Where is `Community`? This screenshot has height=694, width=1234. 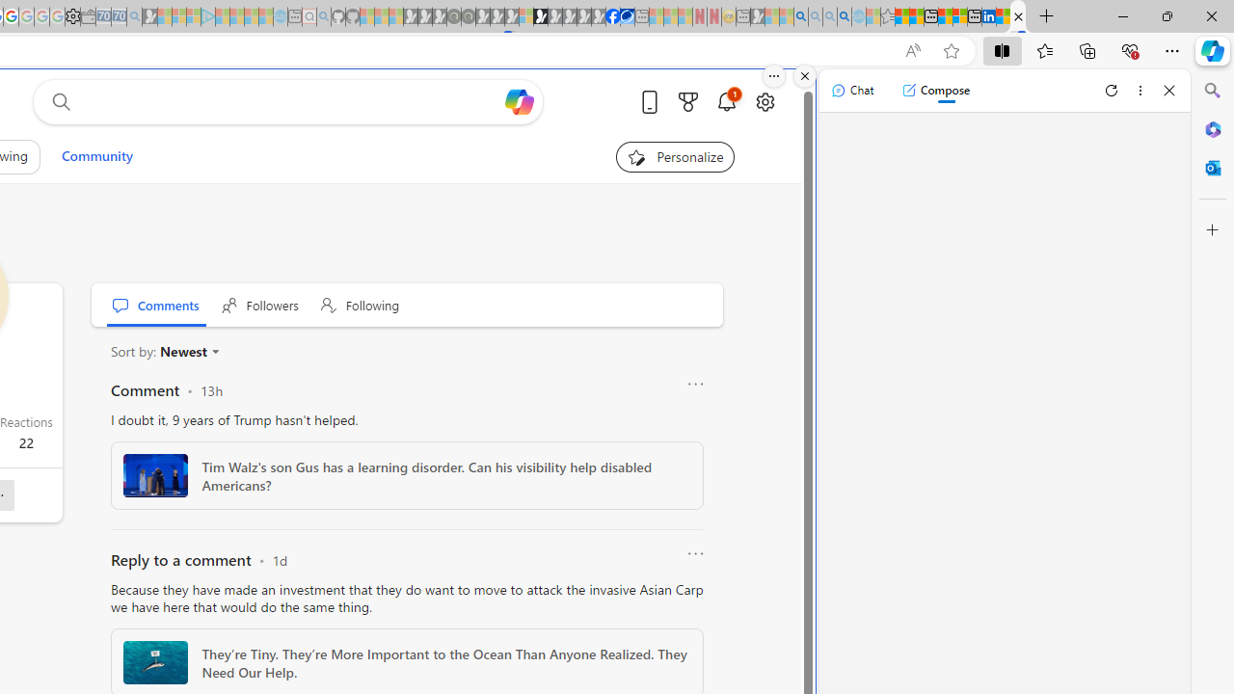 Community is located at coordinates (96, 156).